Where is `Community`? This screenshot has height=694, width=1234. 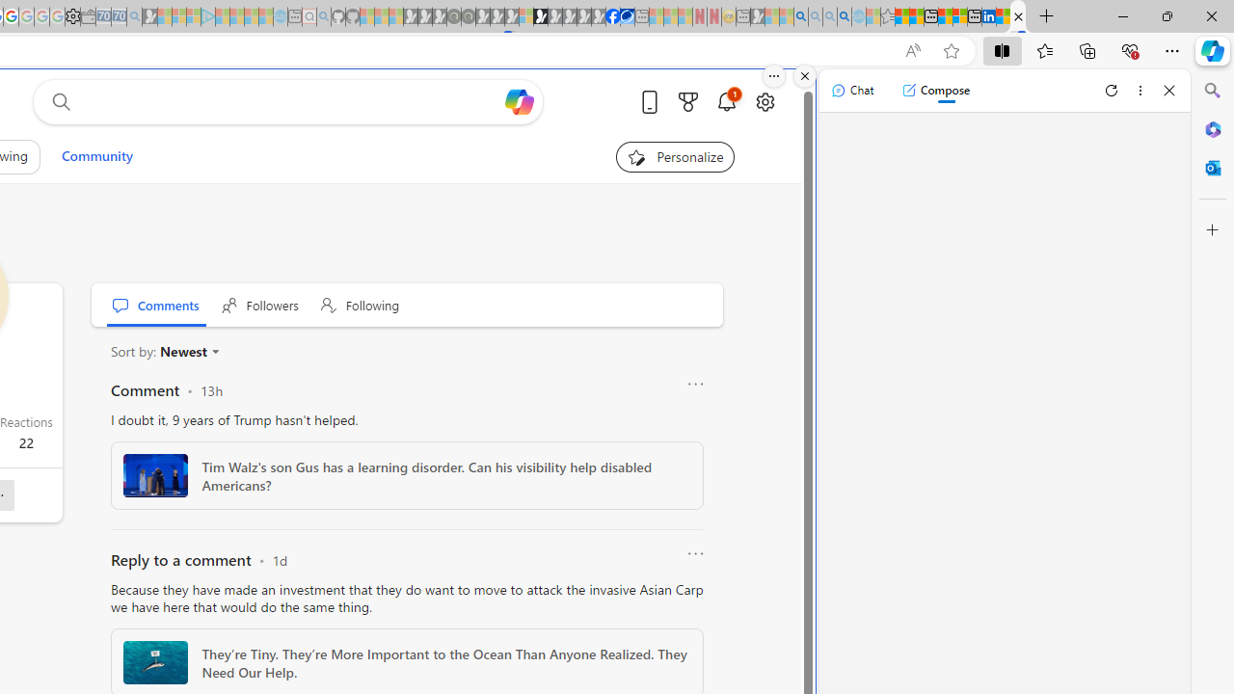 Community is located at coordinates (96, 156).